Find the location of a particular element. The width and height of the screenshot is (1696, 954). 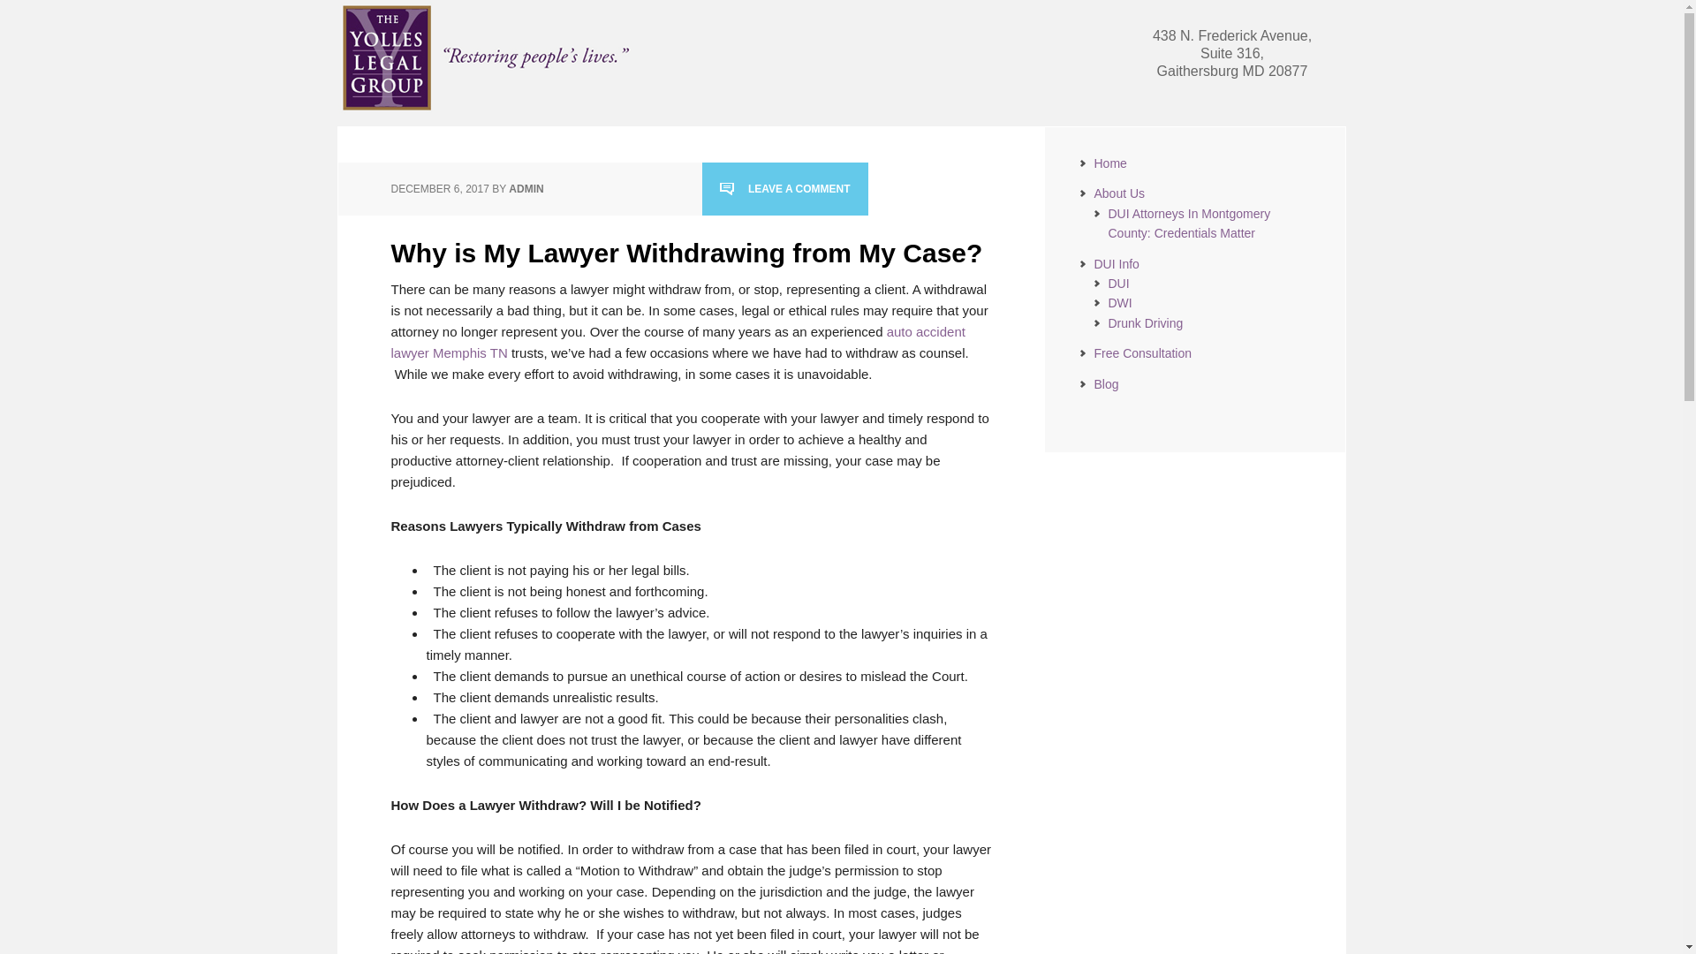

auto accident lawyer Memphis TN is located at coordinates (677, 341).